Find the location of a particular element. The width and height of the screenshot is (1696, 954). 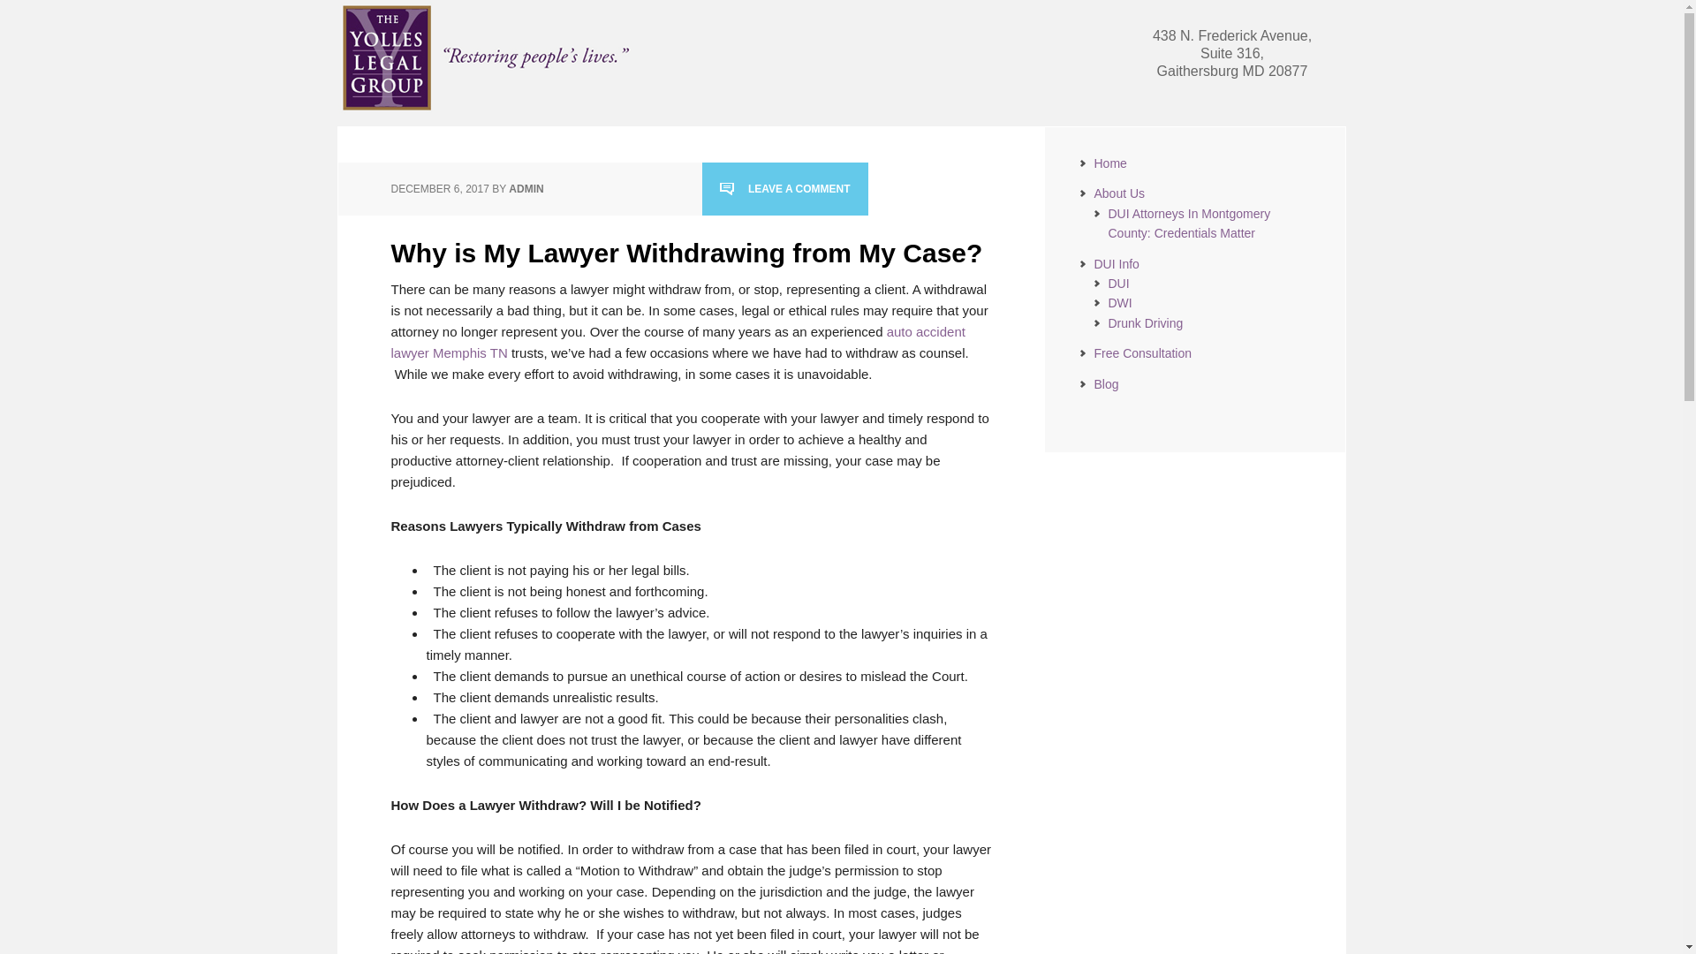

auto accident lawyer Memphis TN is located at coordinates (677, 341).